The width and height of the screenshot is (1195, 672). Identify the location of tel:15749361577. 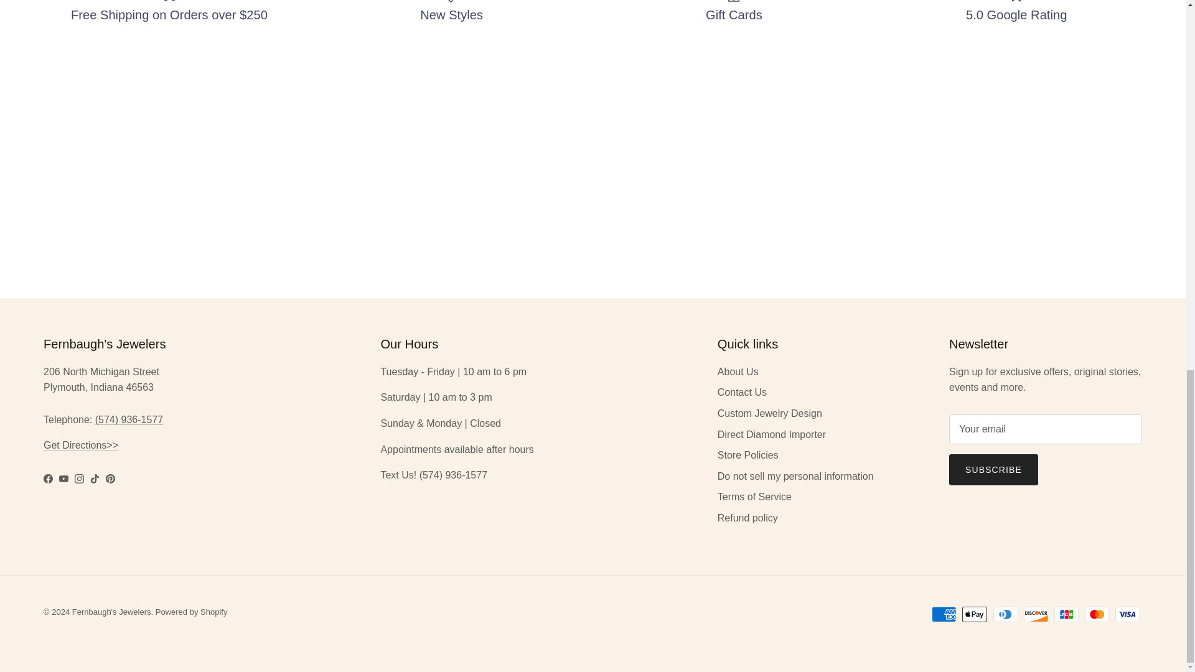
(129, 419).